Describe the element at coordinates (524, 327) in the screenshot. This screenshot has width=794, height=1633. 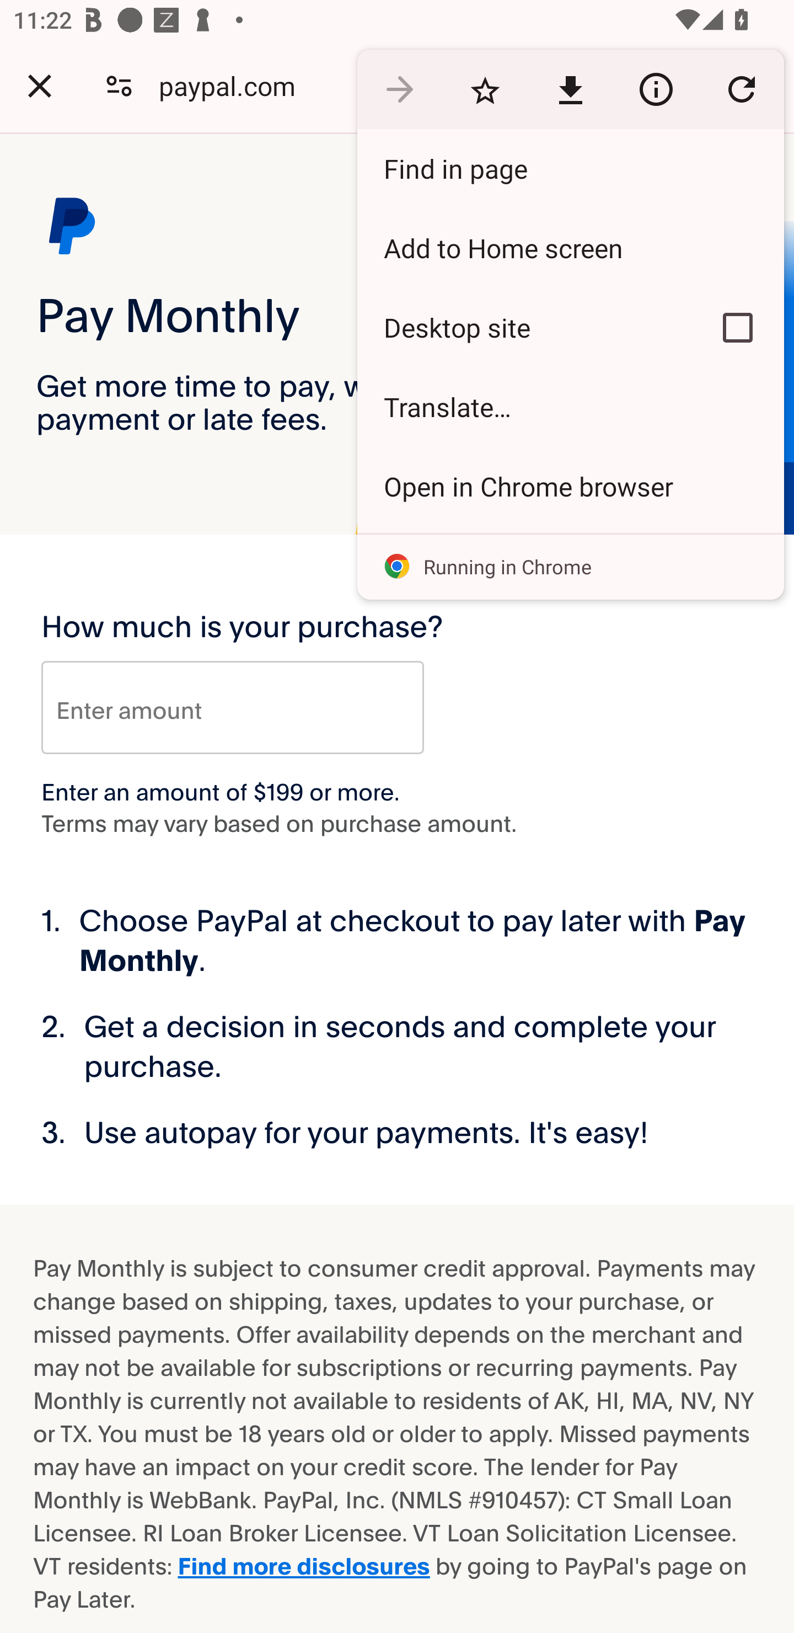
I see `Desktop site Turn on Request desktop site` at that location.